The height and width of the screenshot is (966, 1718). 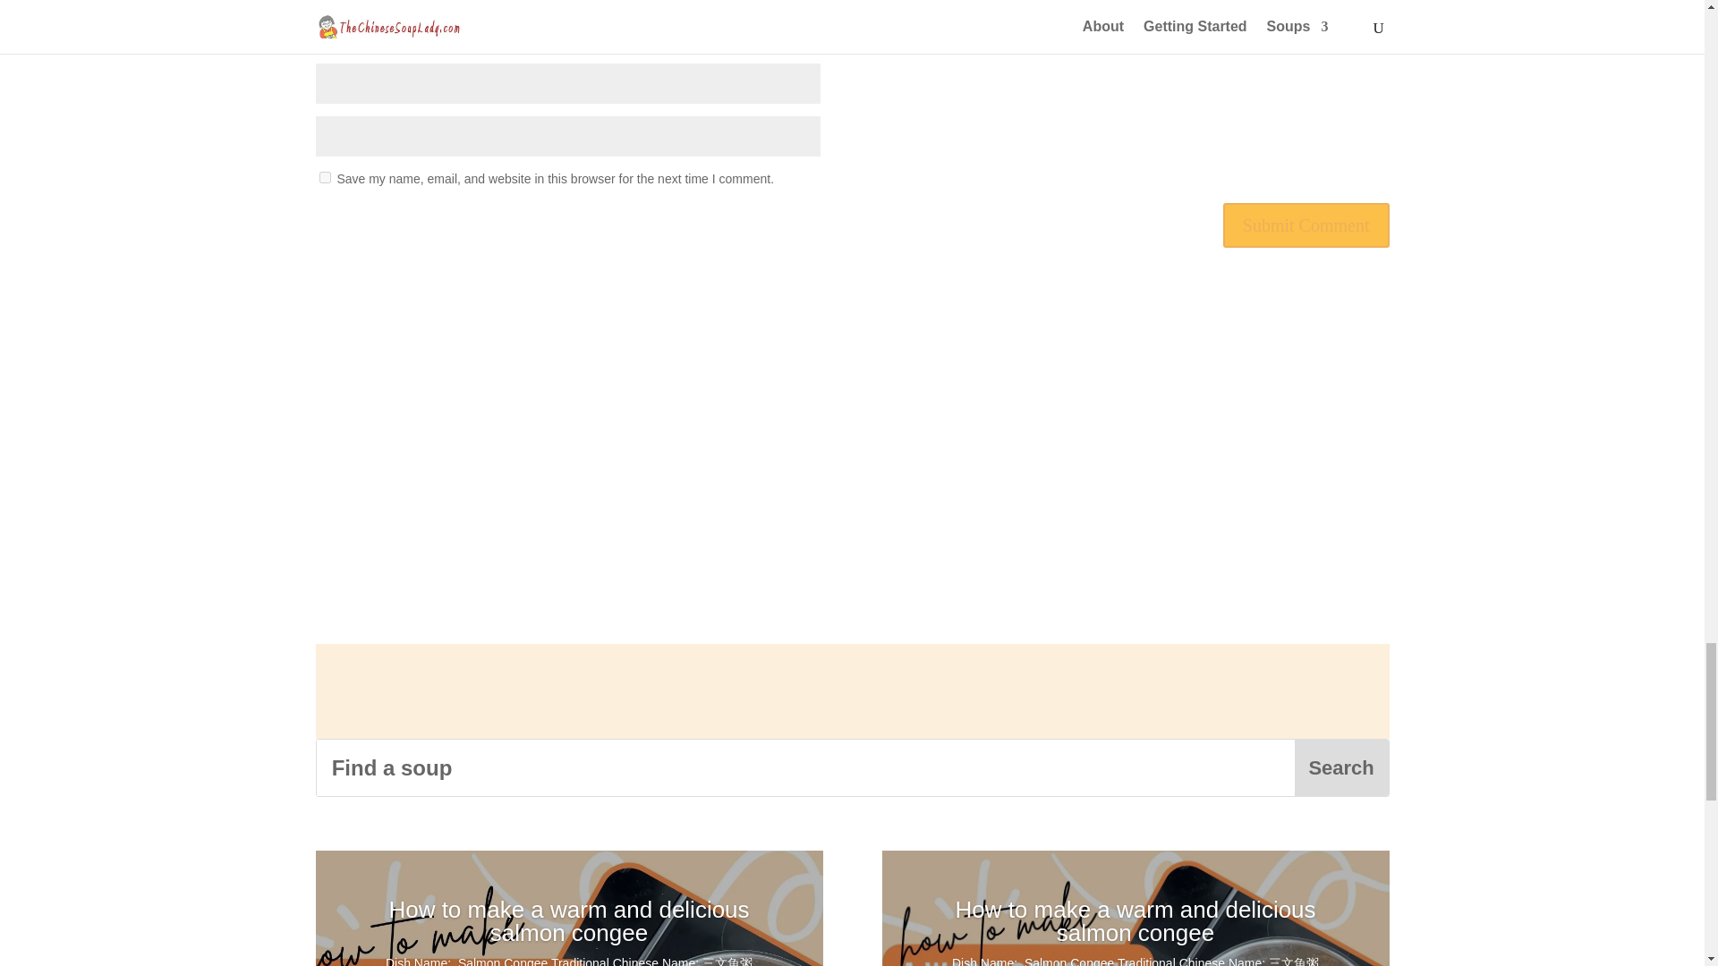 What do you see at coordinates (324, 177) in the screenshot?
I see `yes` at bounding box center [324, 177].